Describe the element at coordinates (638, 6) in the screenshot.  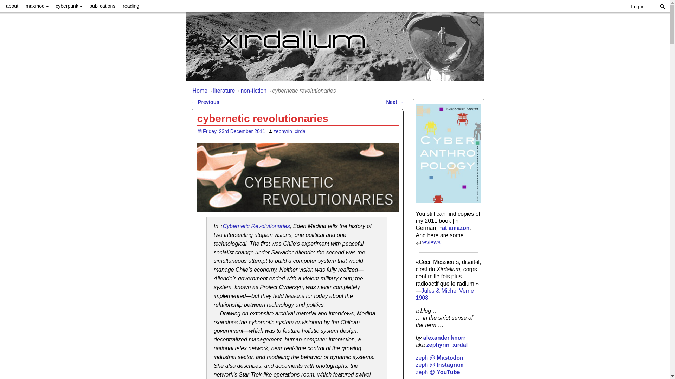
I see `Log in` at that location.